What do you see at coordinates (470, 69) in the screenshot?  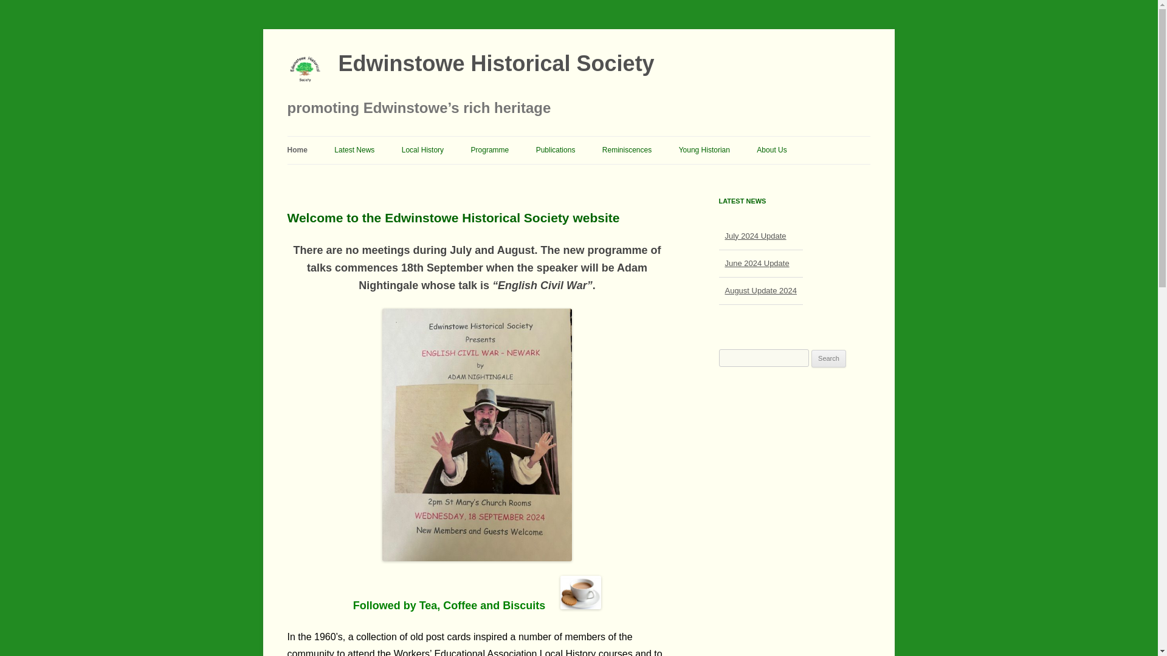 I see `Local History` at bounding box center [470, 69].